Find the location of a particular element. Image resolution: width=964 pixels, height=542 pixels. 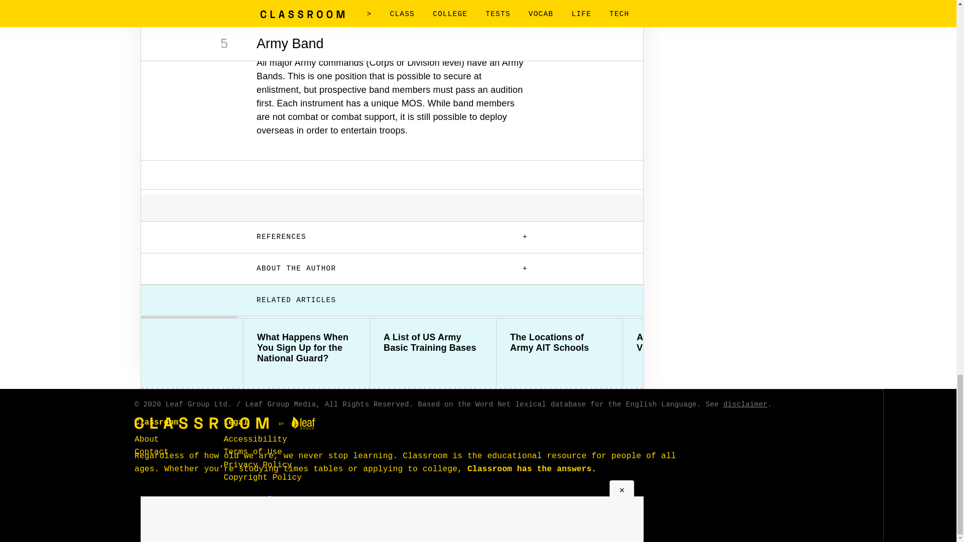

Terms of Use is located at coordinates (253, 452).